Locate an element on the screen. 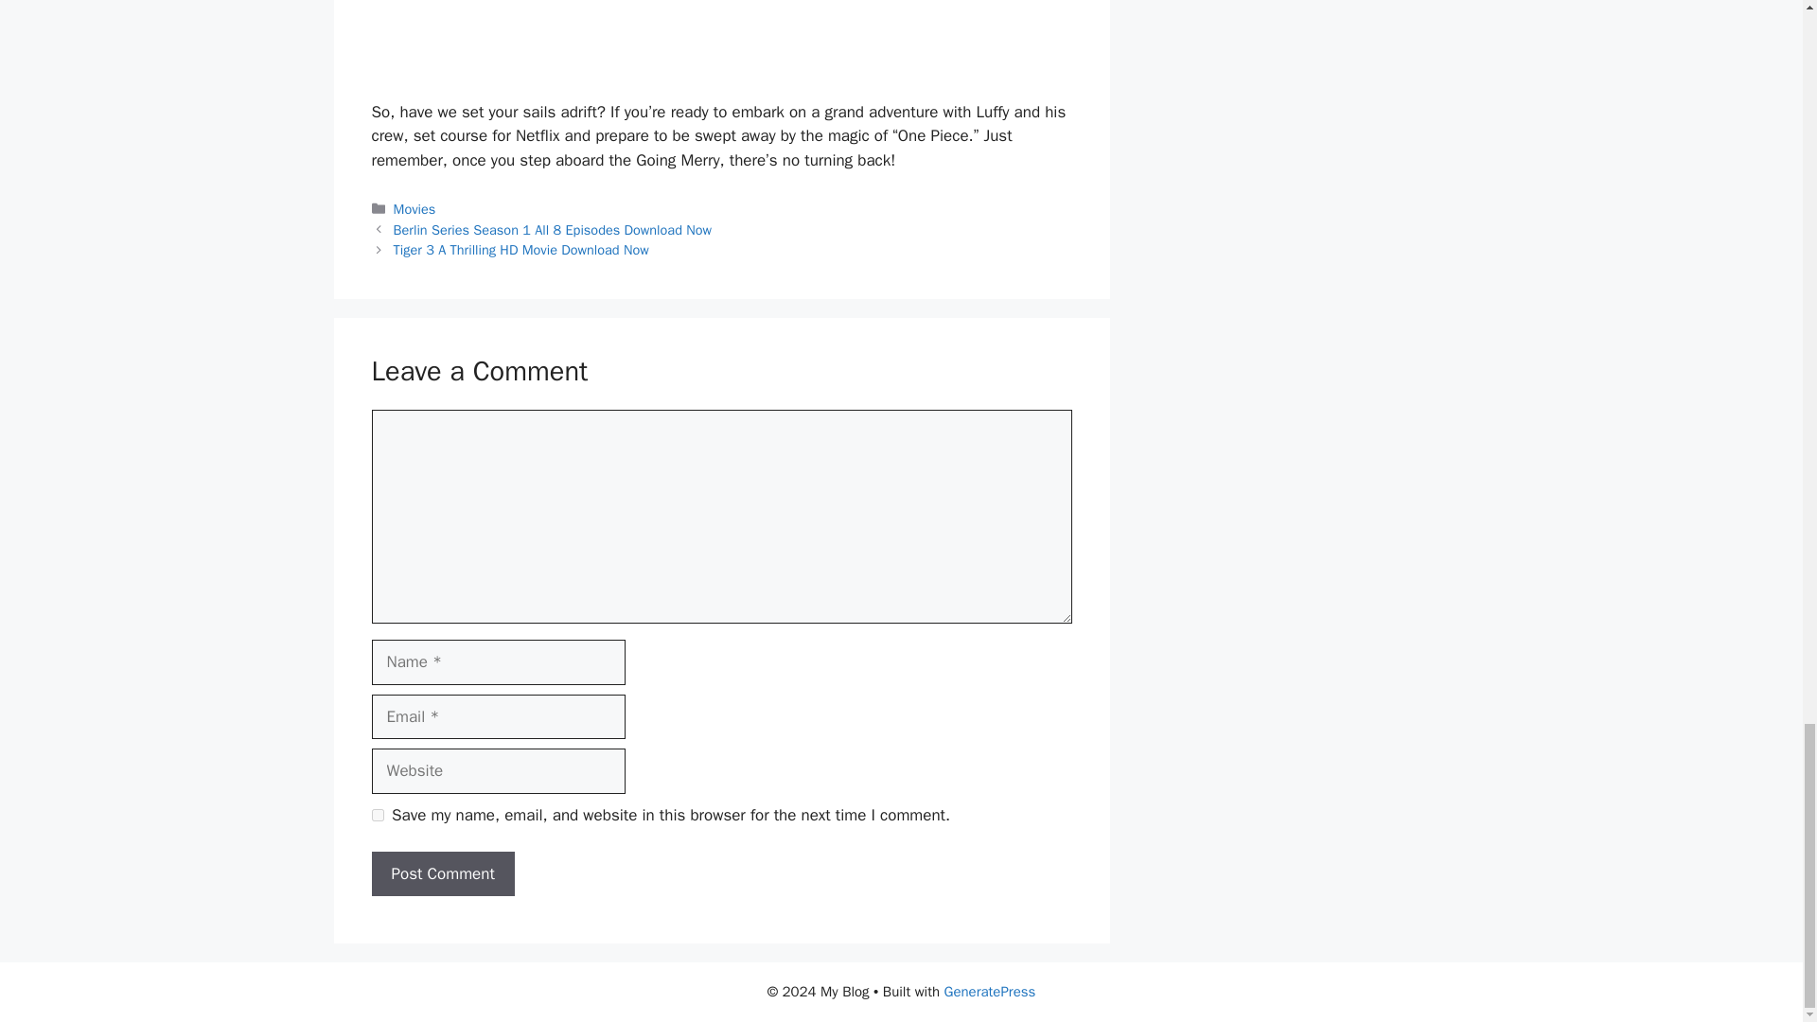 The height and width of the screenshot is (1022, 1817). Tiger 3 A Thrilling HD Movie Download Now is located at coordinates (520, 250).